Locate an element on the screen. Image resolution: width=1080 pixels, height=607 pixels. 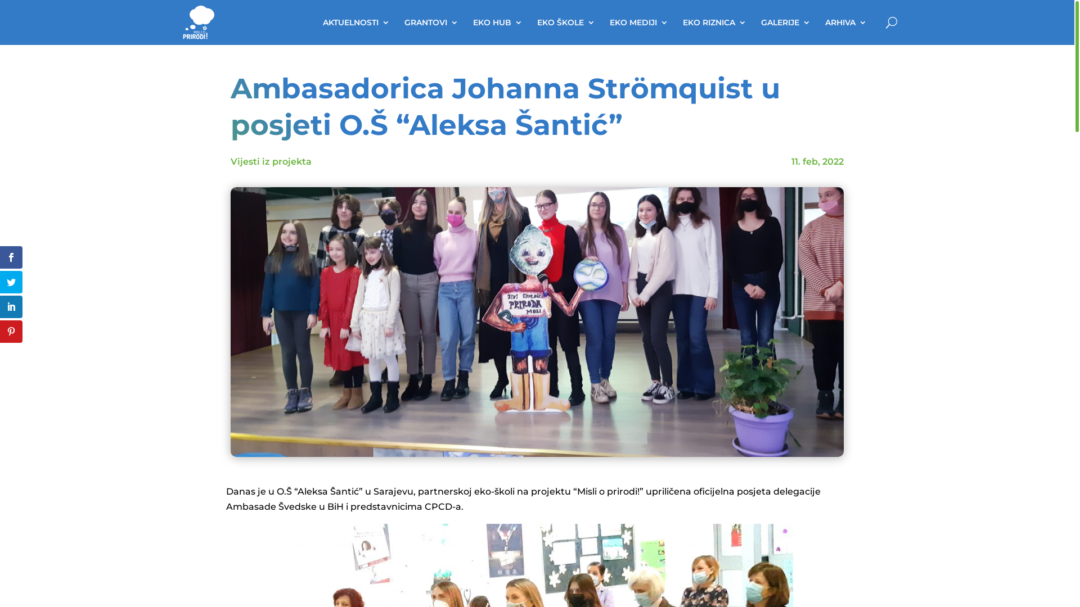
EKO MEDIJI is located at coordinates (639, 22).